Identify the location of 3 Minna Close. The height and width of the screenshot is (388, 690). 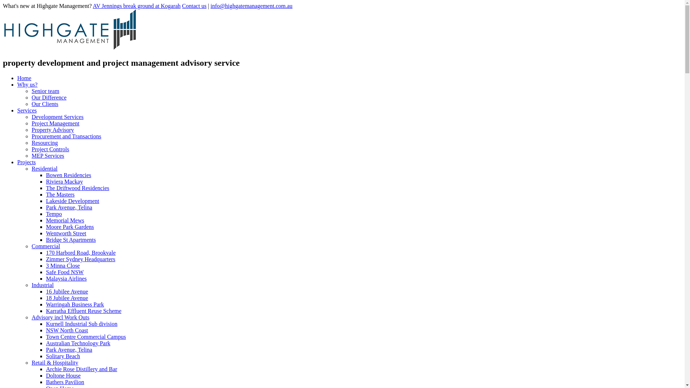
(63, 265).